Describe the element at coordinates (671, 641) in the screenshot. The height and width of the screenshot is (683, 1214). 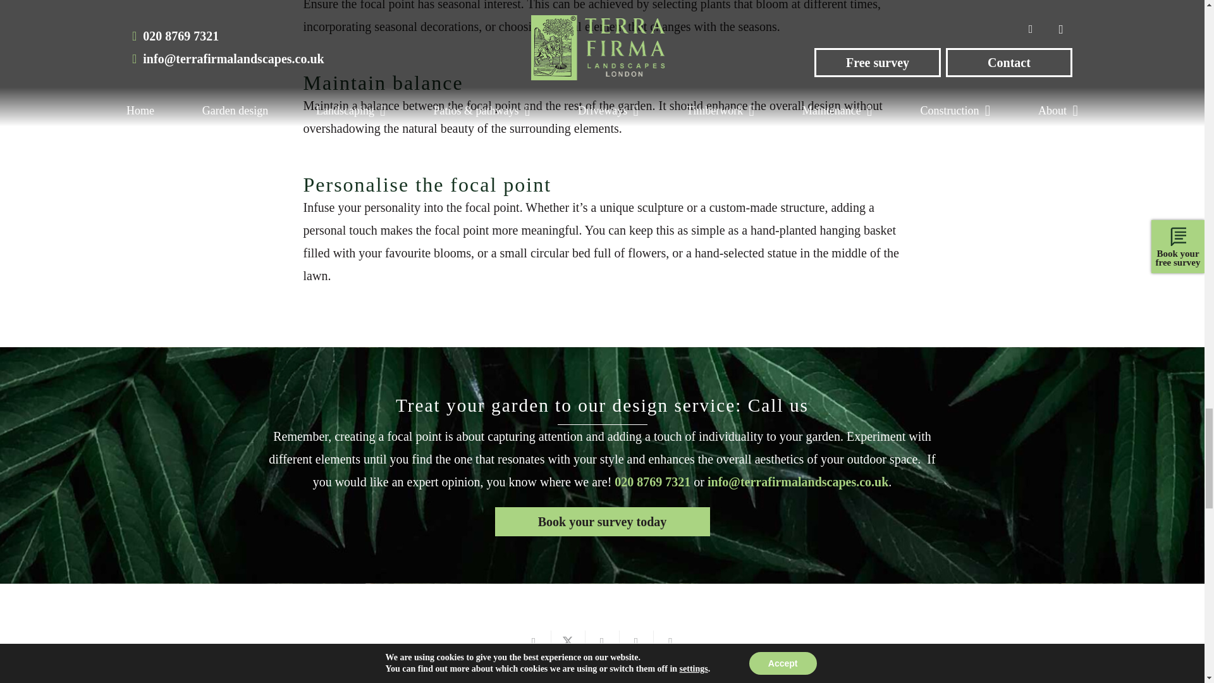
I see `Share this` at that location.